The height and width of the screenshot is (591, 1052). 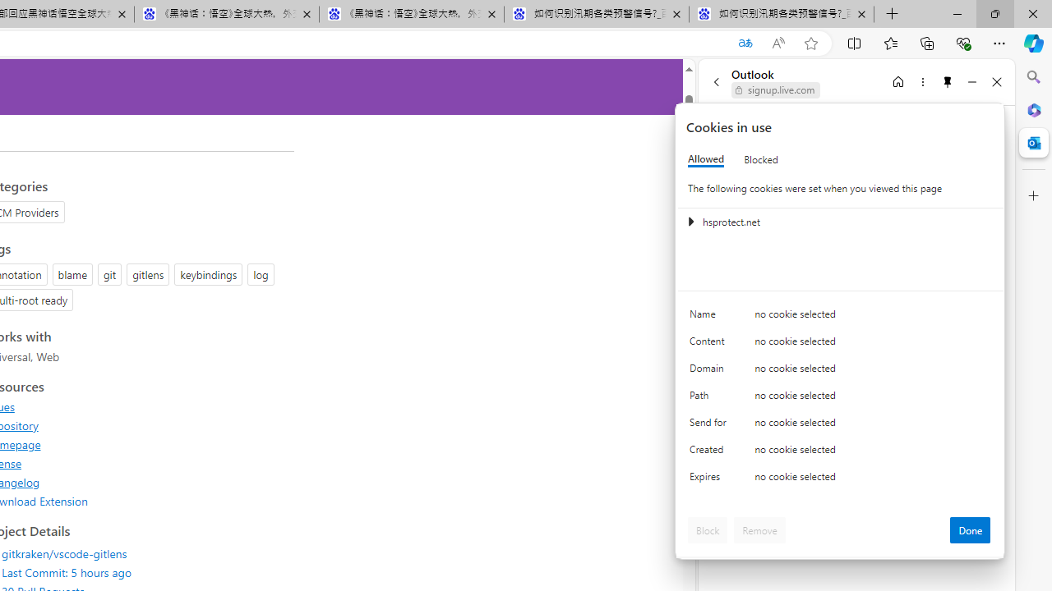 I want to click on Expires, so click(x=710, y=481).